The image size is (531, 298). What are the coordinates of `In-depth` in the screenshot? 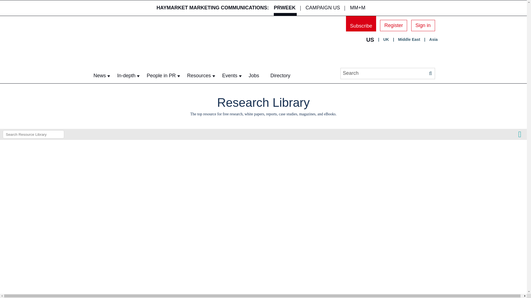 It's located at (126, 76).